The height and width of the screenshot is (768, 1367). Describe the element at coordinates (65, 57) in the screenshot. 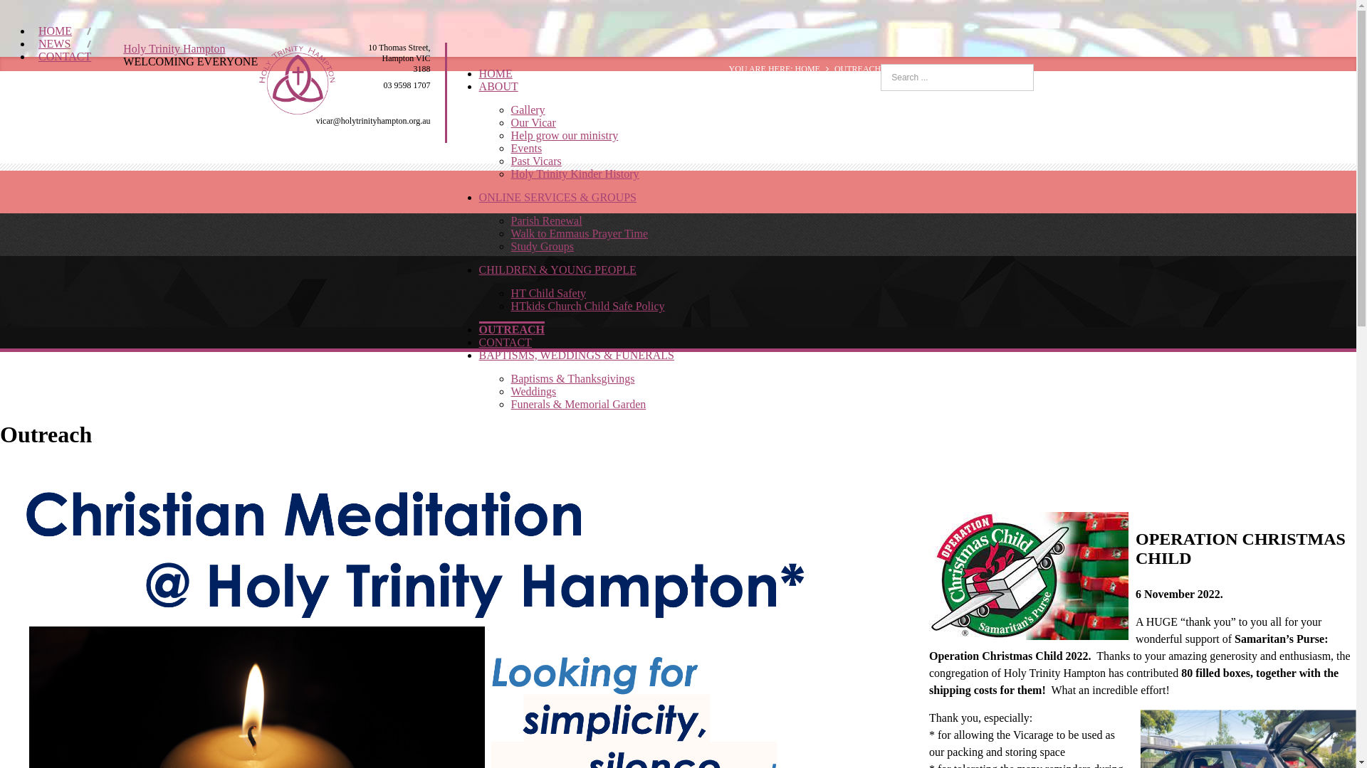

I see `CONTACT` at that location.